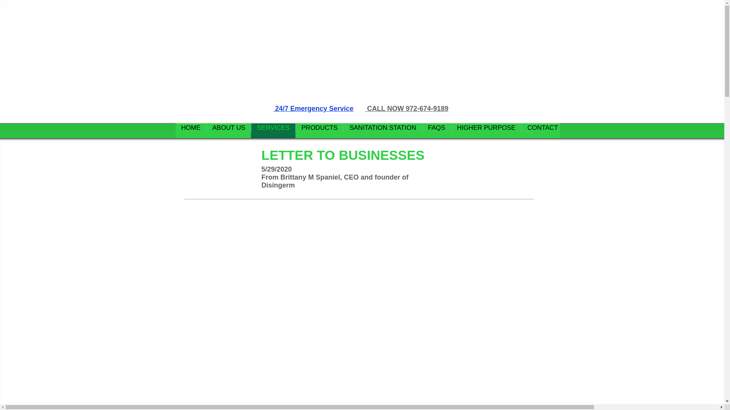  I want to click on HOME, so click(191, 131).